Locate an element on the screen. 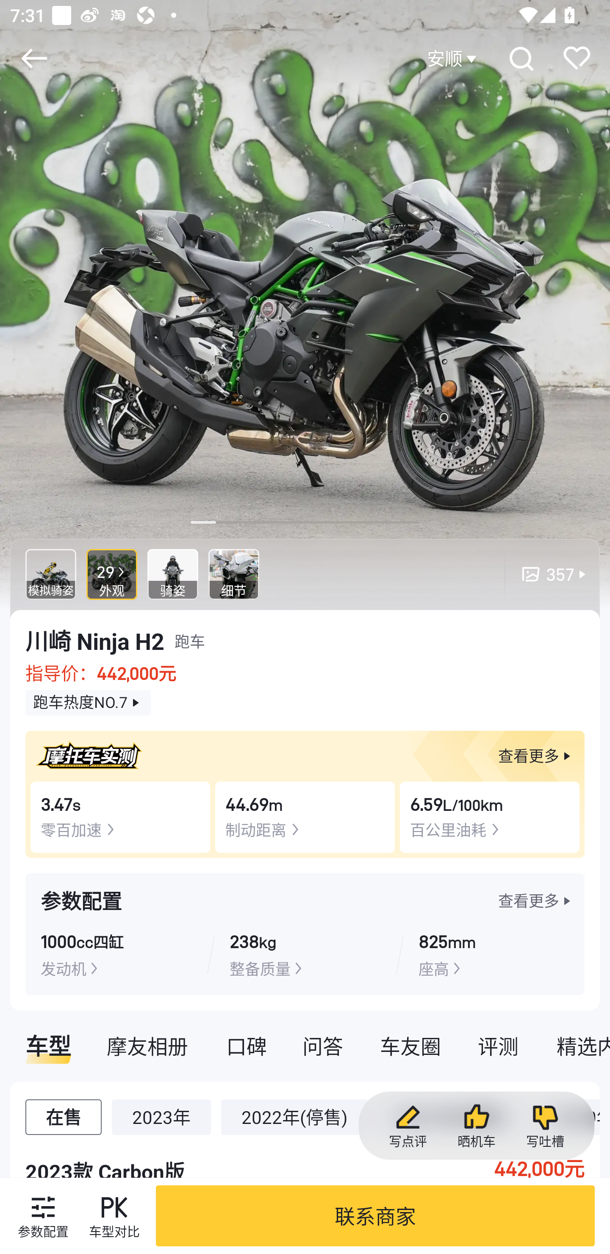 Image resolution: width=610 pixels, height=1254 pixels. 6.59L/100km 百公里油耗  is located at coordinates (490, 817).